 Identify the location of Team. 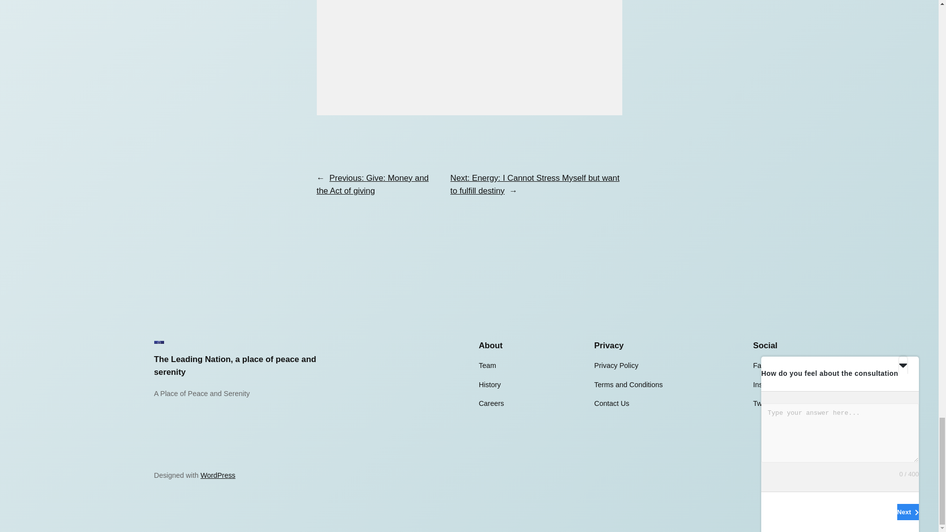
(487, 366).